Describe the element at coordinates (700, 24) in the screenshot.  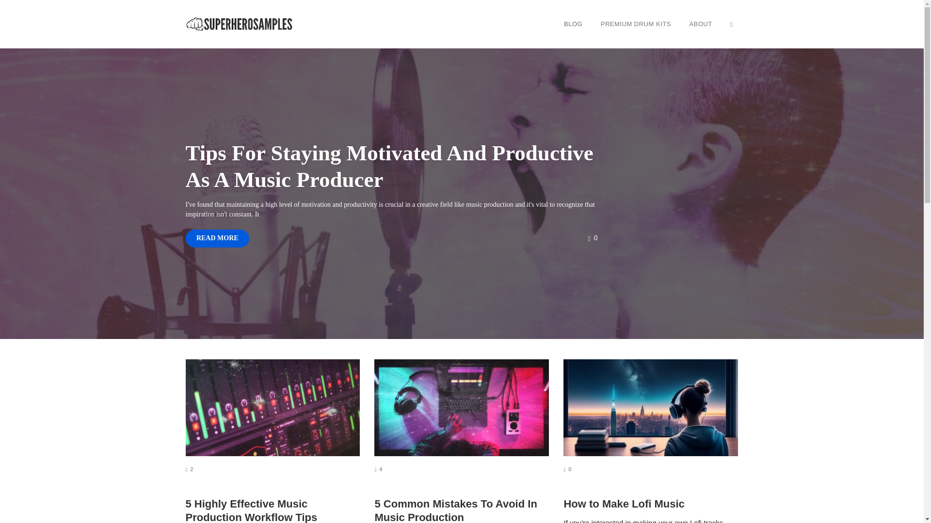
I see `ABOUT` at that location.